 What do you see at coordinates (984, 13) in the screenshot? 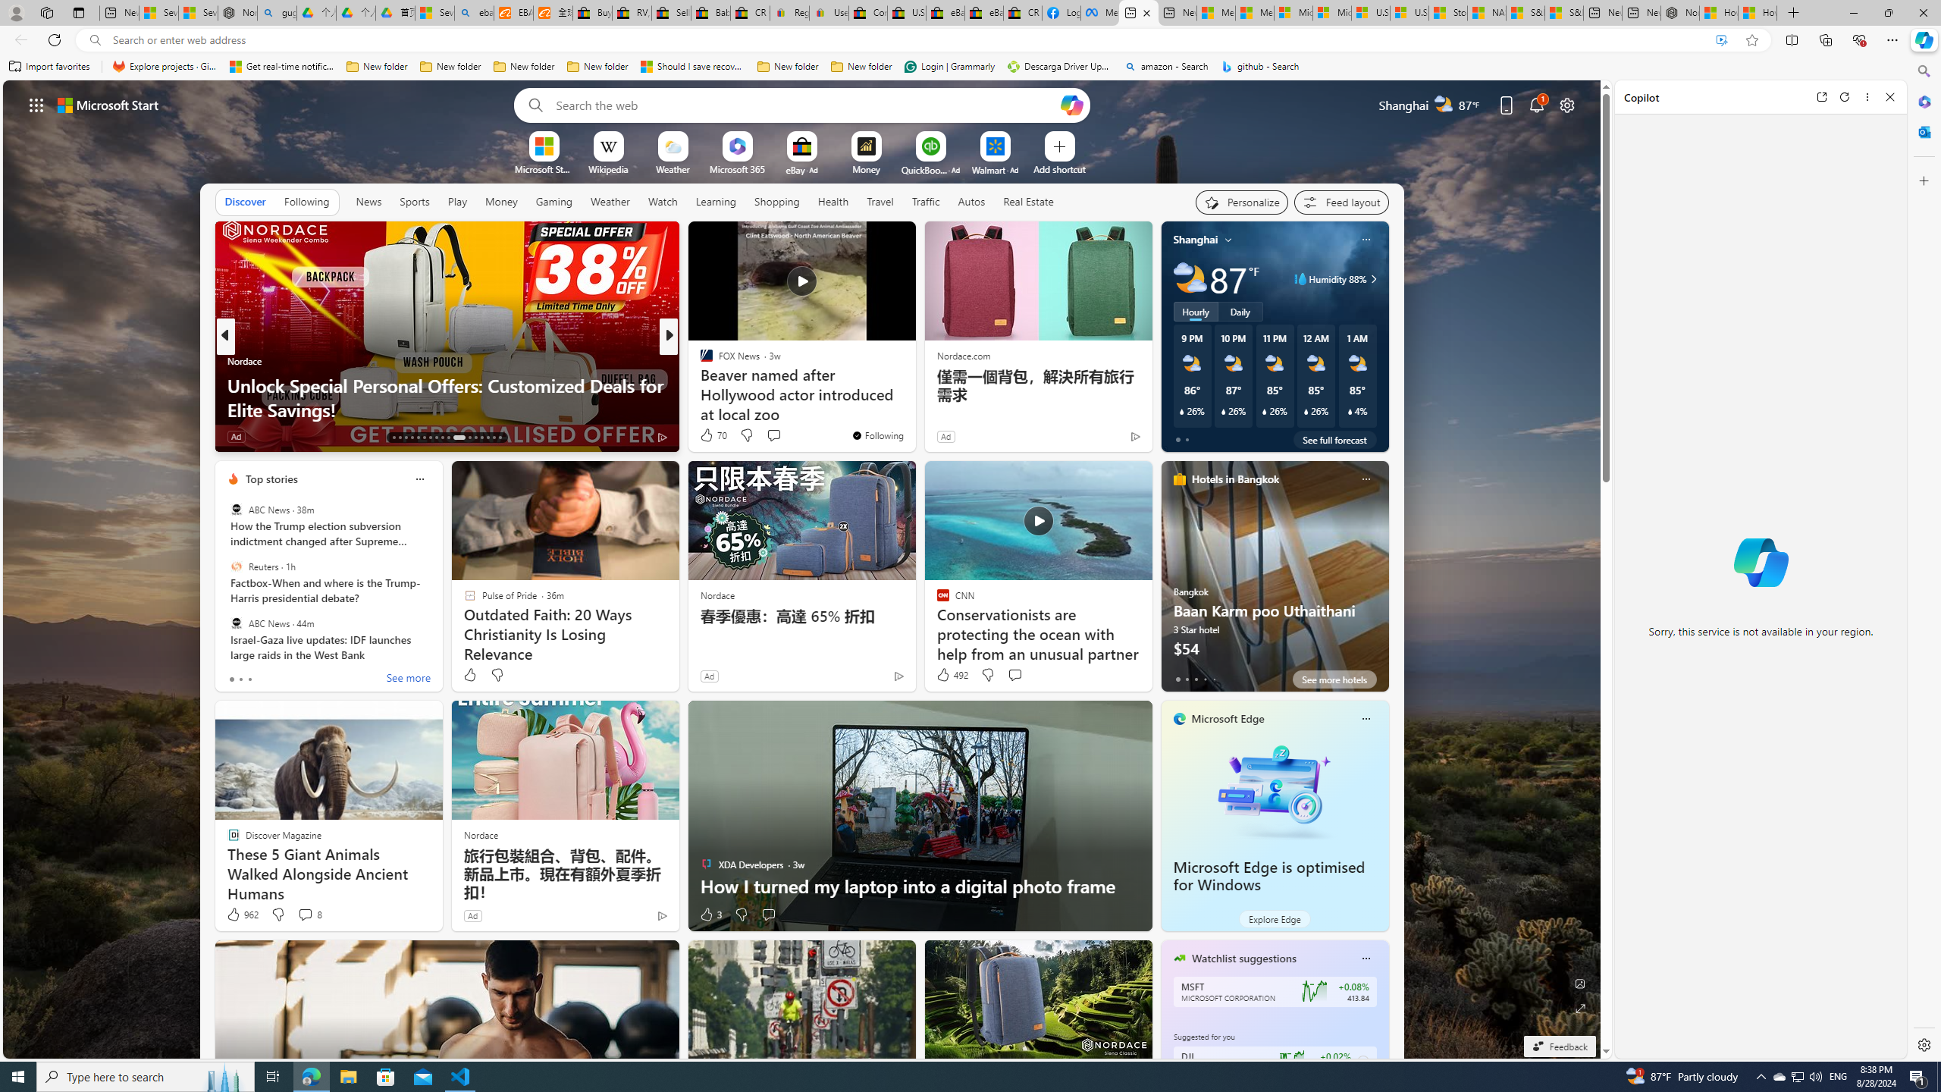
I see `eBay Inc. Reports Third Quarter 2023 Results` at bounding box center [984, 13].